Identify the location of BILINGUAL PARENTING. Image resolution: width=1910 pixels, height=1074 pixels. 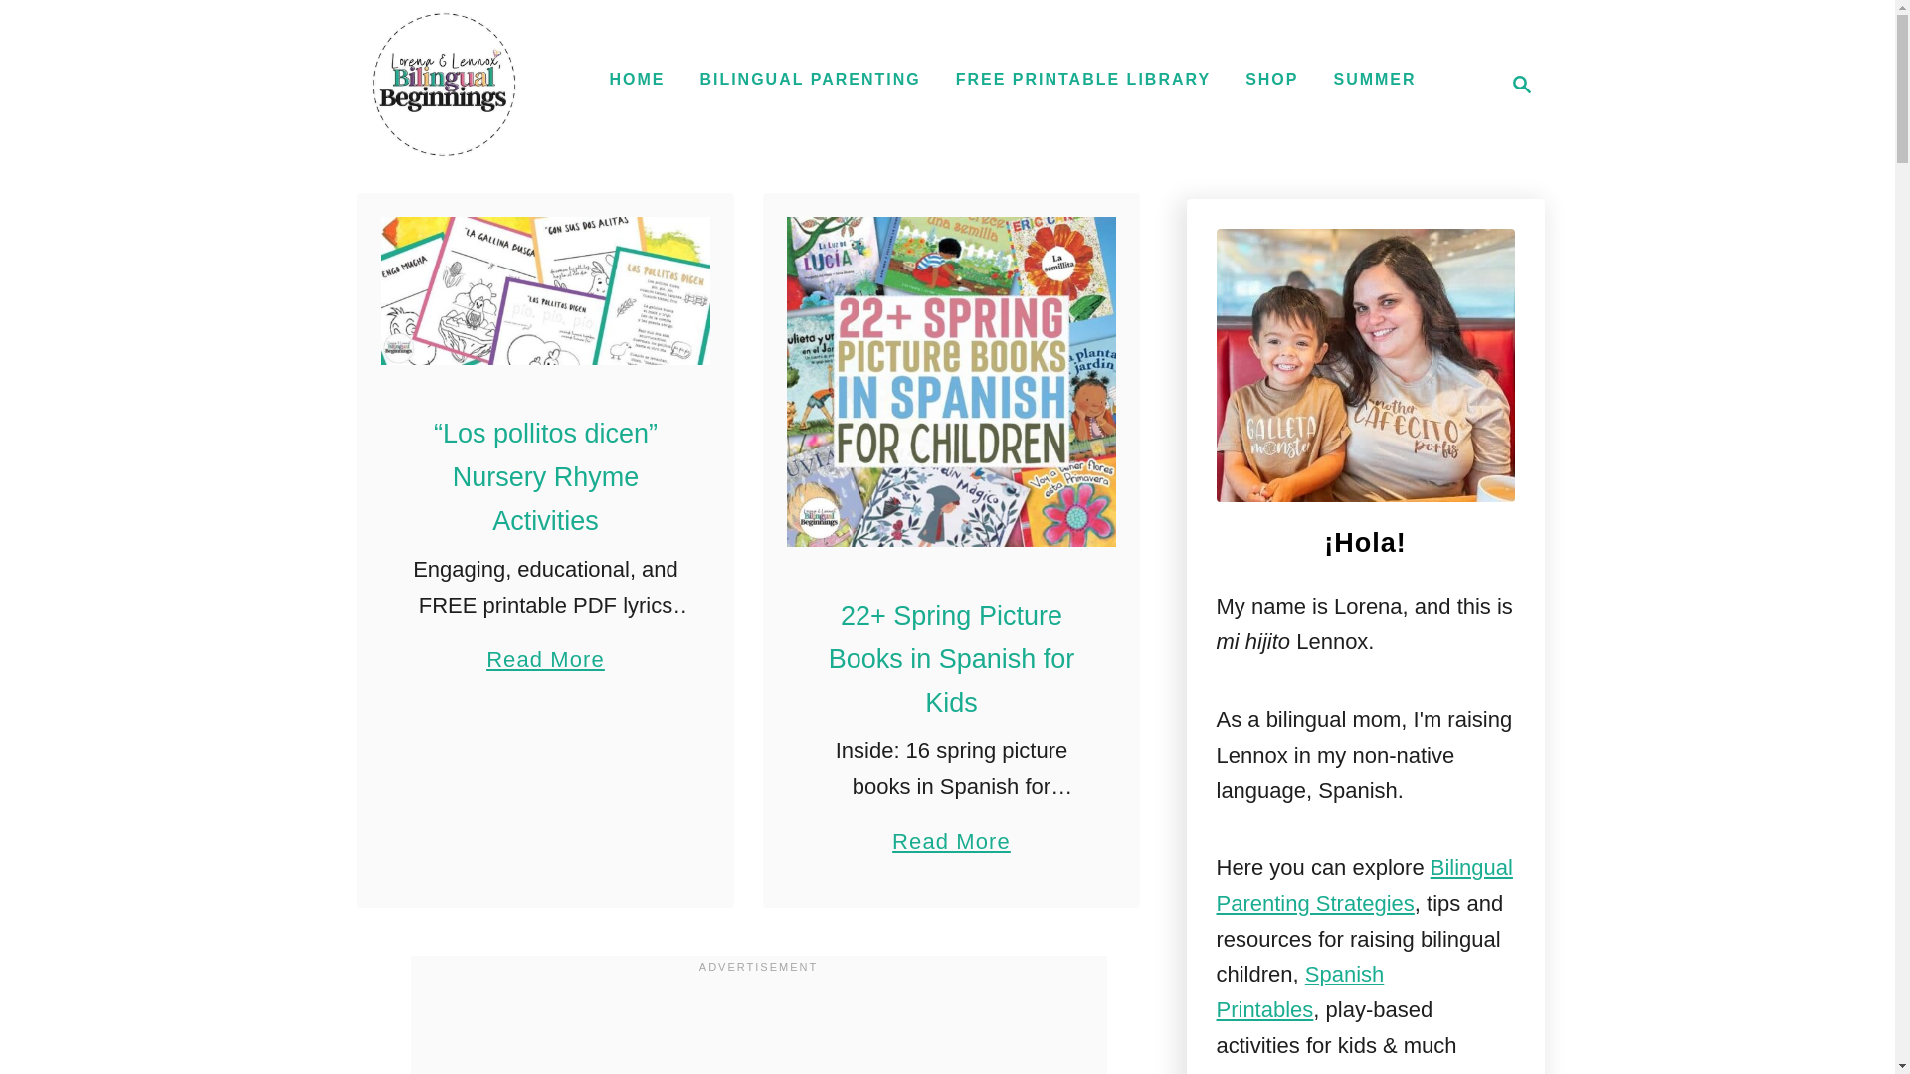
(445, 84).